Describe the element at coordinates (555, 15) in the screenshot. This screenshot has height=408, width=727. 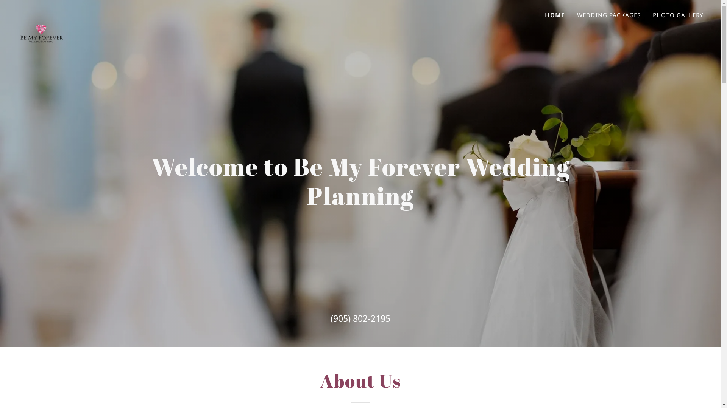
I see `HOME` at that location.